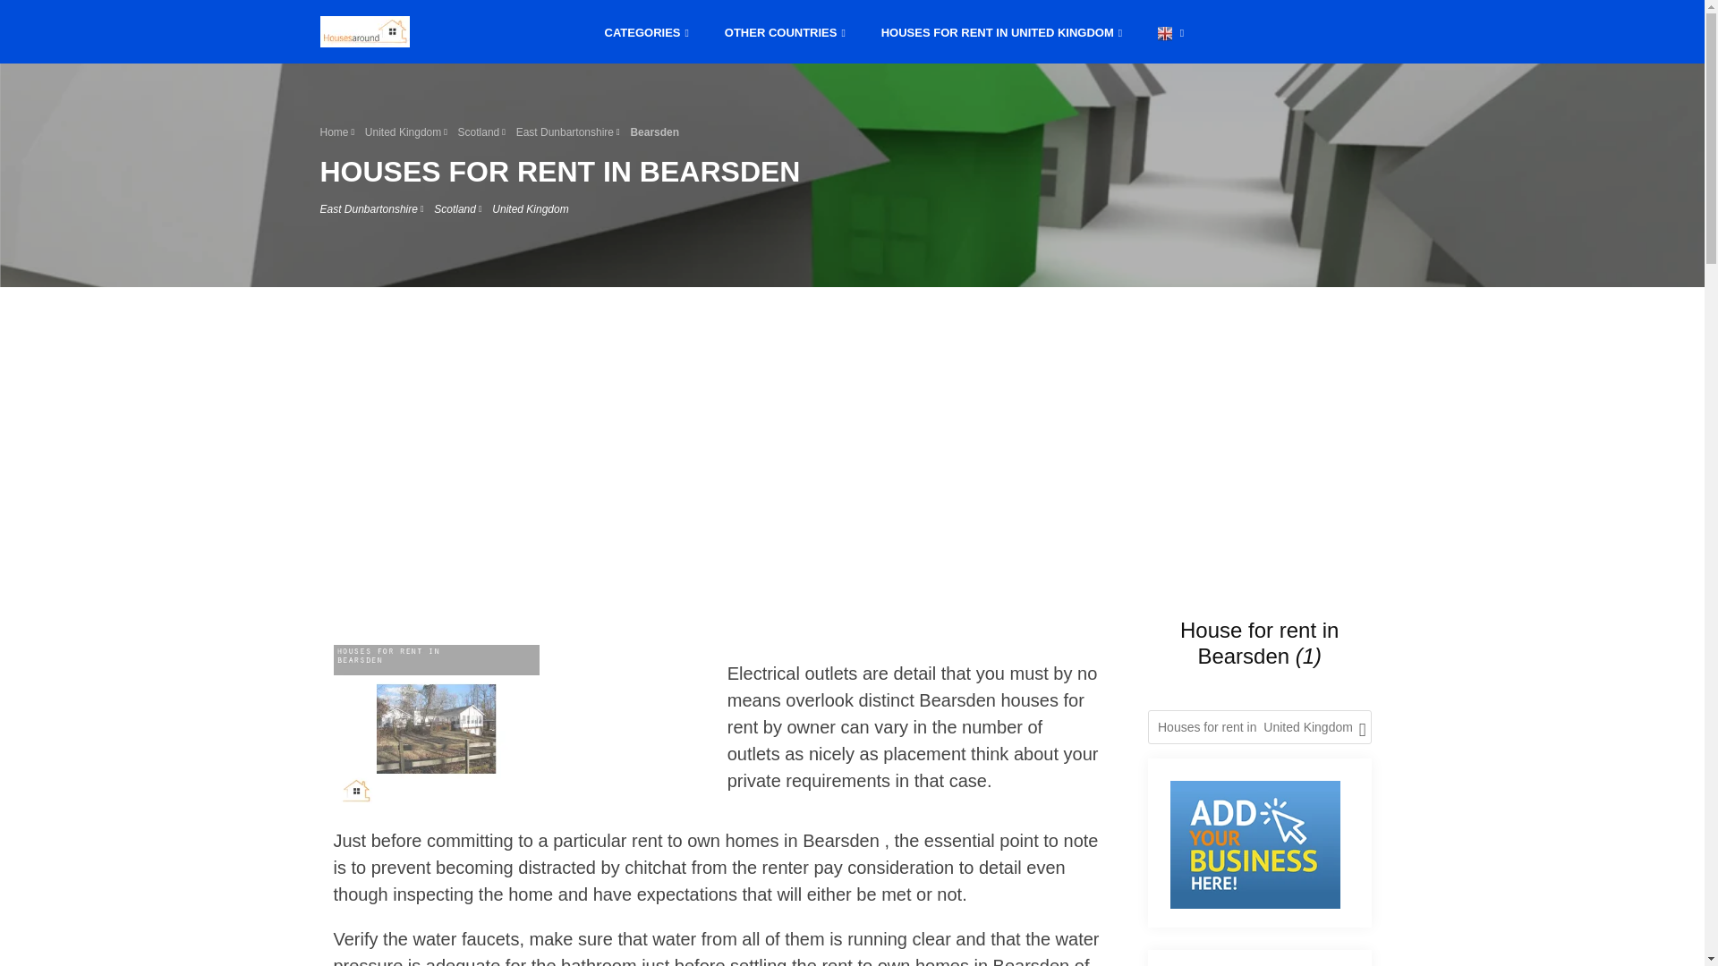  What do you see at coordinates (646, 30) in the screenshot?
I see `CATEGORIES` at bounding box center [646, 30].